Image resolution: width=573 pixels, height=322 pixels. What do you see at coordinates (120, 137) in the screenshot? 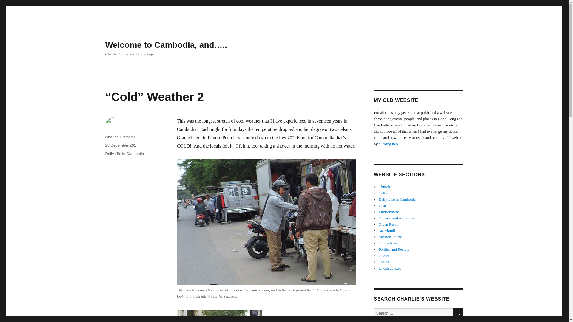
I see `Charles Dittmeier` at bounding box center [120, 137].